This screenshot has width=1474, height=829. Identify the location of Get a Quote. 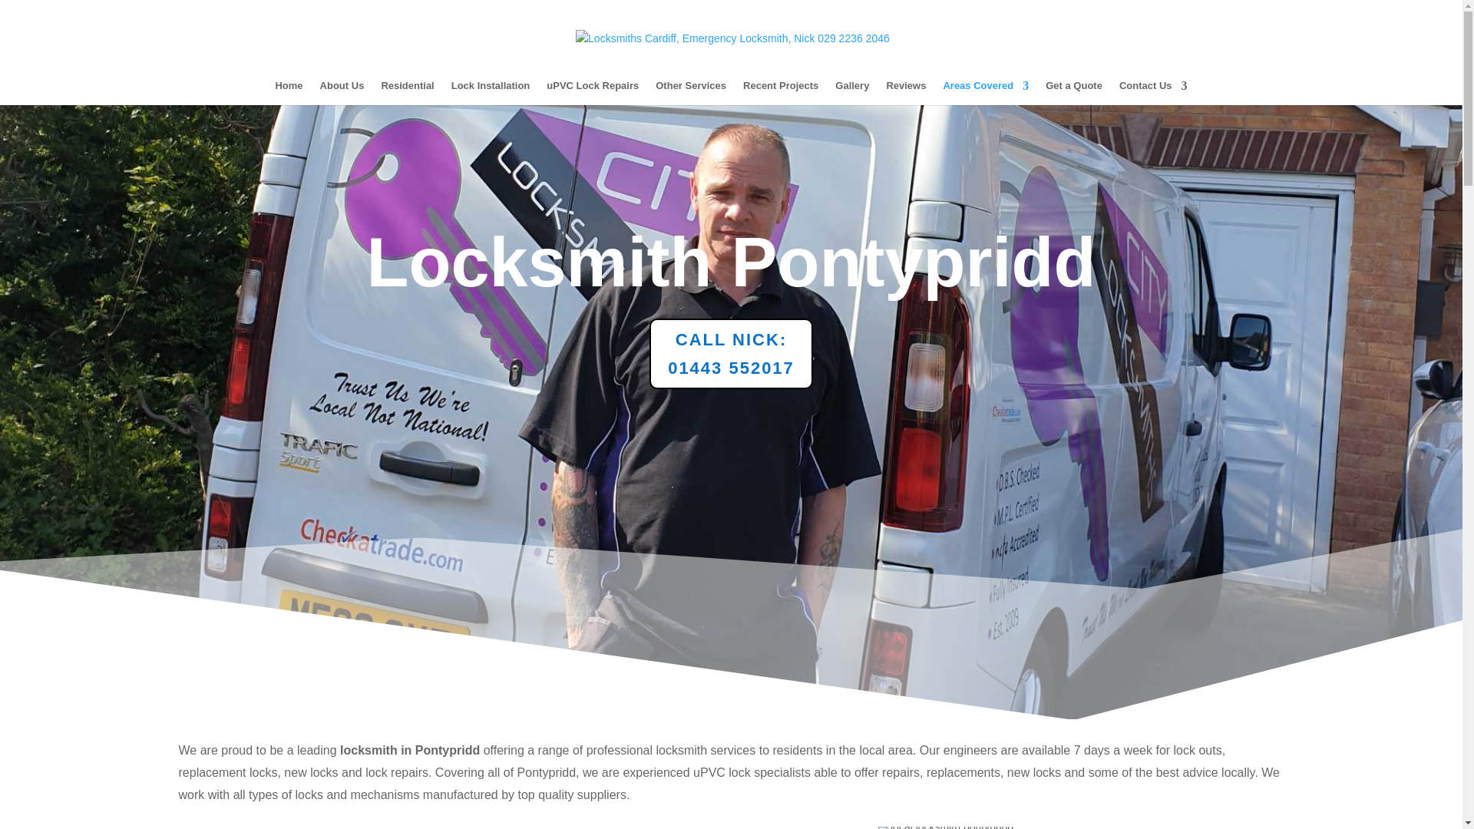
(1073, 92).